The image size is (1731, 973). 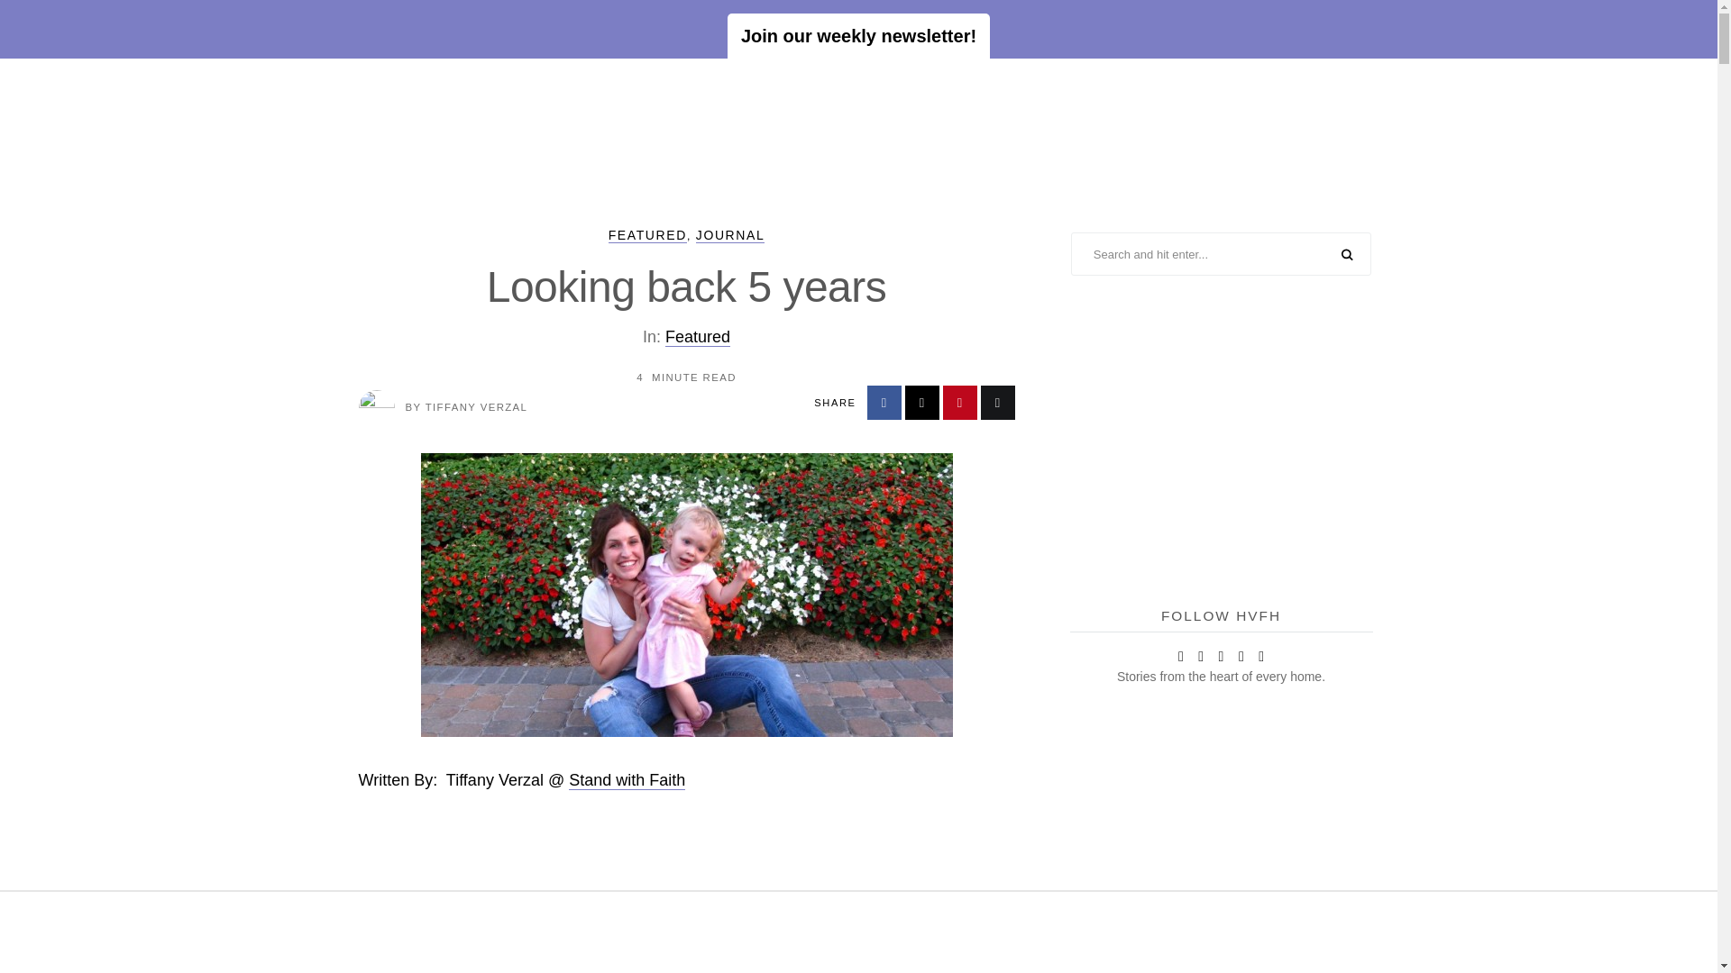 What do you see at coordinates (1347, 255) in the screenshot?
I see `SEARCH` at bounding box center [1347, 255].